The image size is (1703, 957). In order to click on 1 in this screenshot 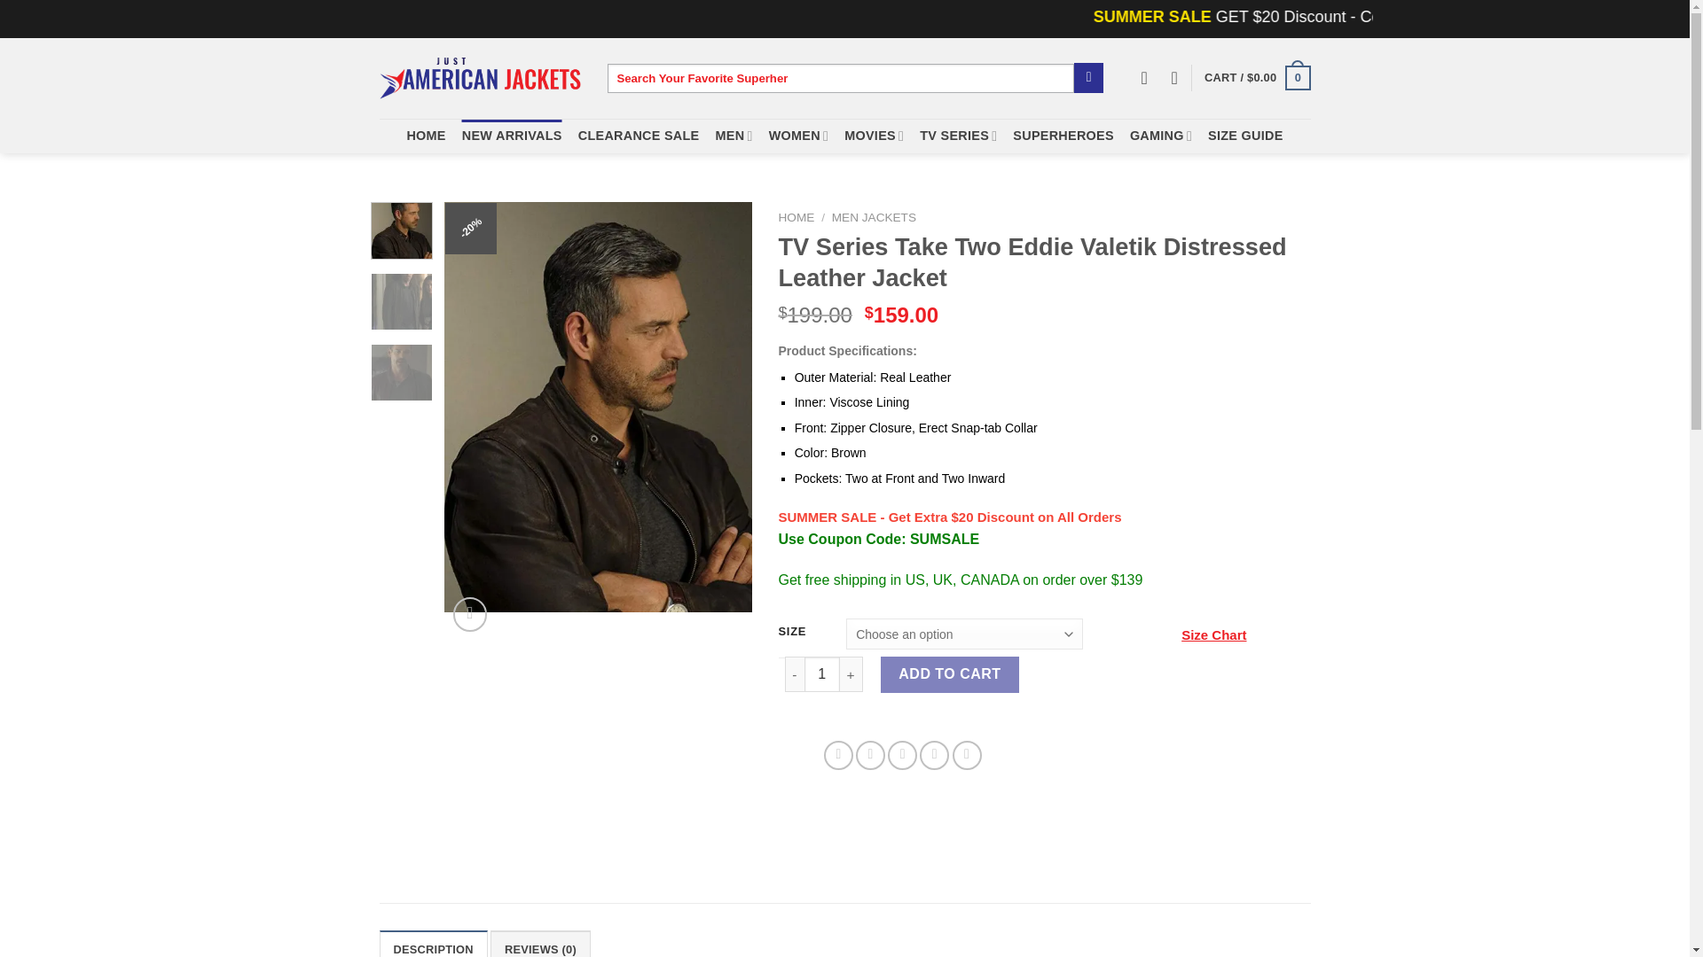, I will do `click(821, 673)`.